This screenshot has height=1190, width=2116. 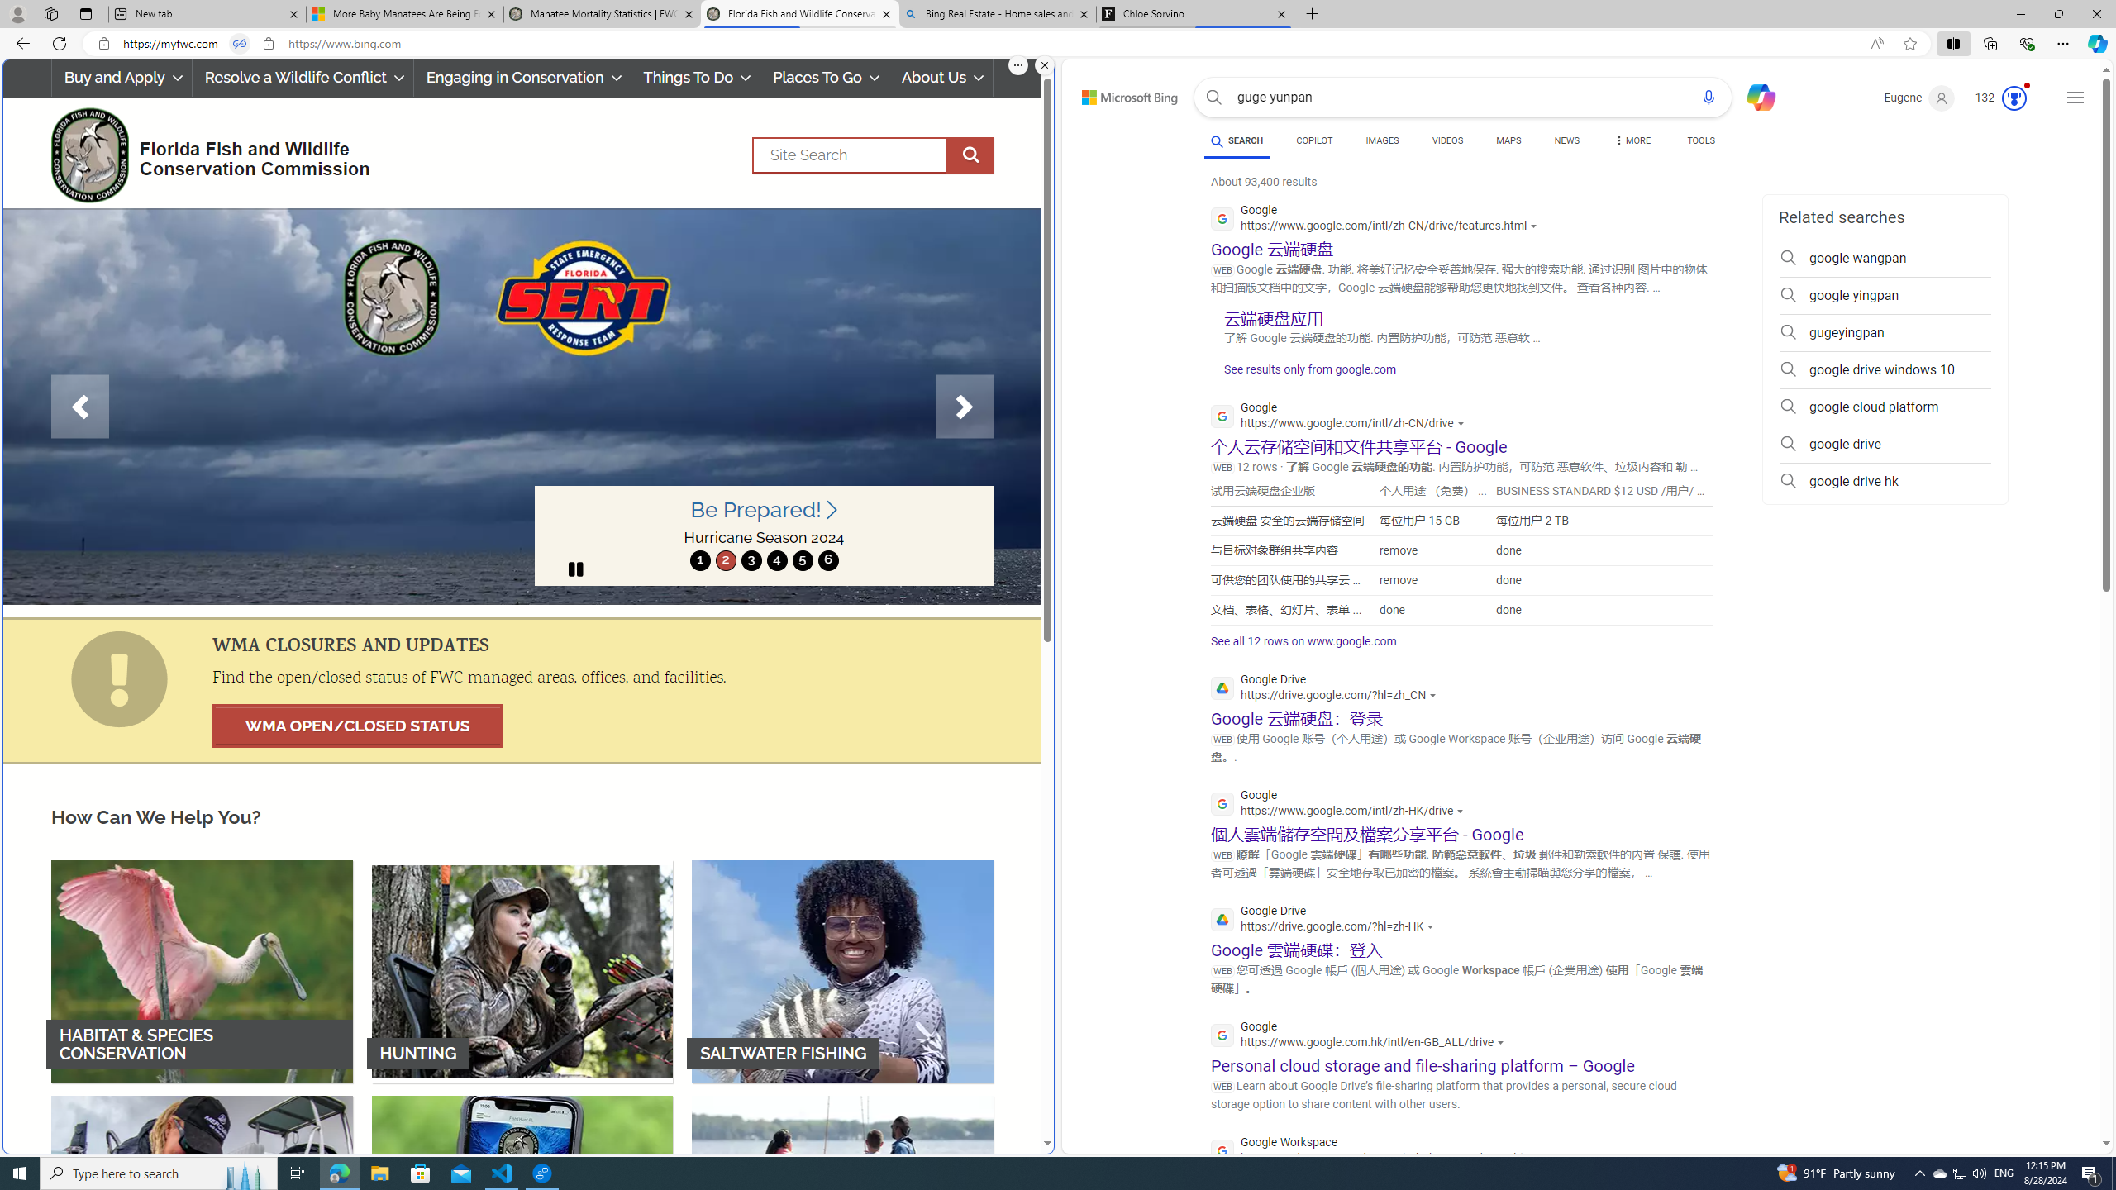 What do you see at coordinates (1213, 98) in the screenshot?
I see `Search button` at bounding box center [1213, 98].